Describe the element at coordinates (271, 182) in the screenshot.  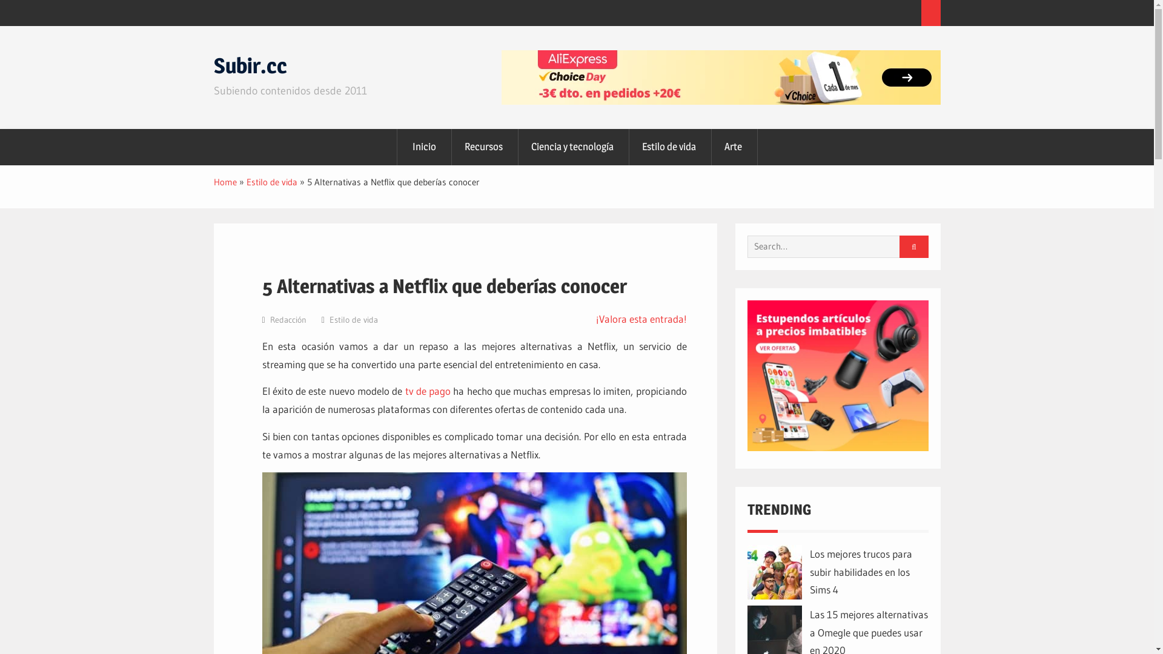
I see `Estilo de vida` at that location.